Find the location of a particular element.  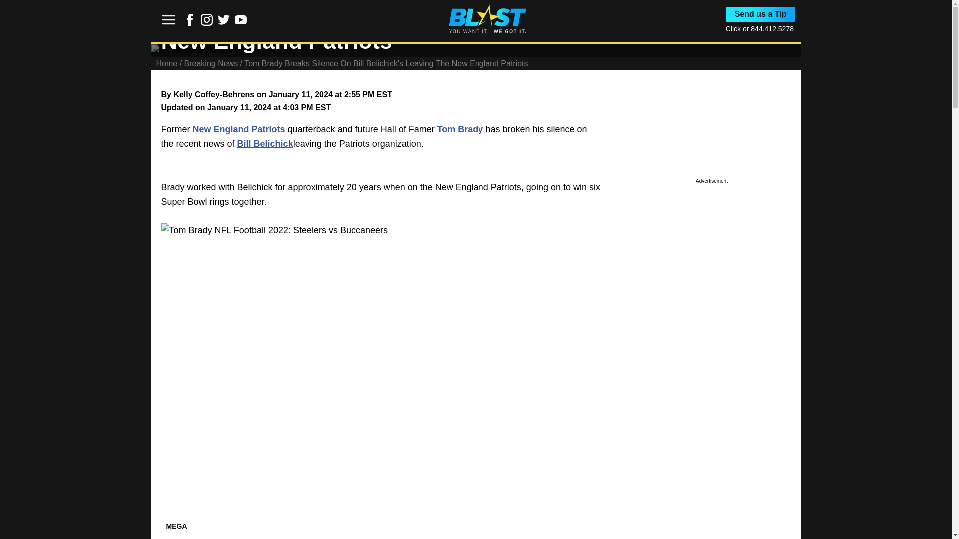

Bill Belichick is located at coordinates (265, 144).